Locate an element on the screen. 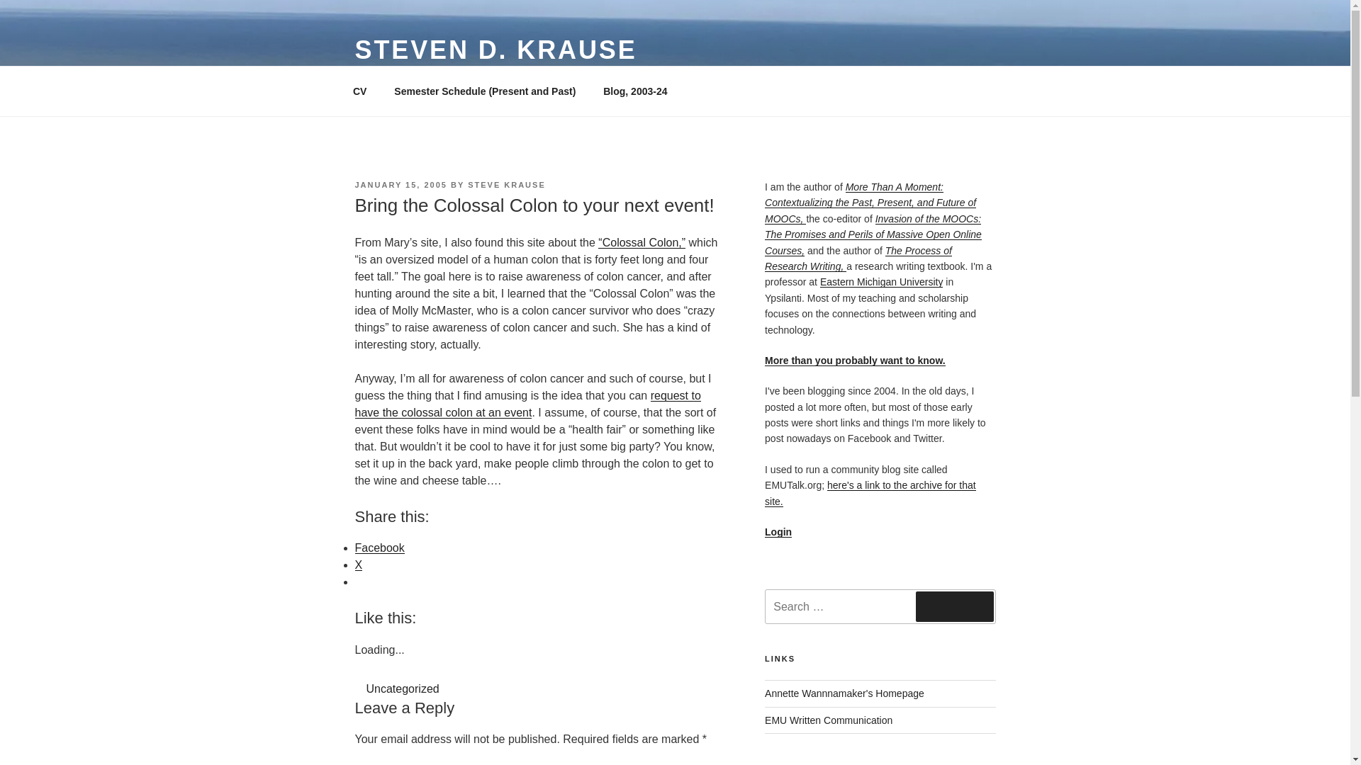  JANUARY 15, 2005 is located at coordinates (400, 184).